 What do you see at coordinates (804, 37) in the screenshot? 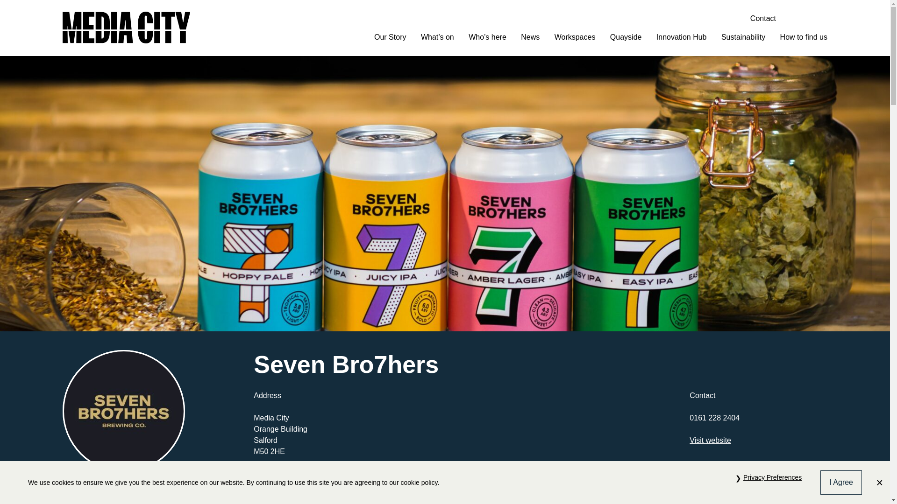
I see `How to find us` at bounding box center [804, 37].